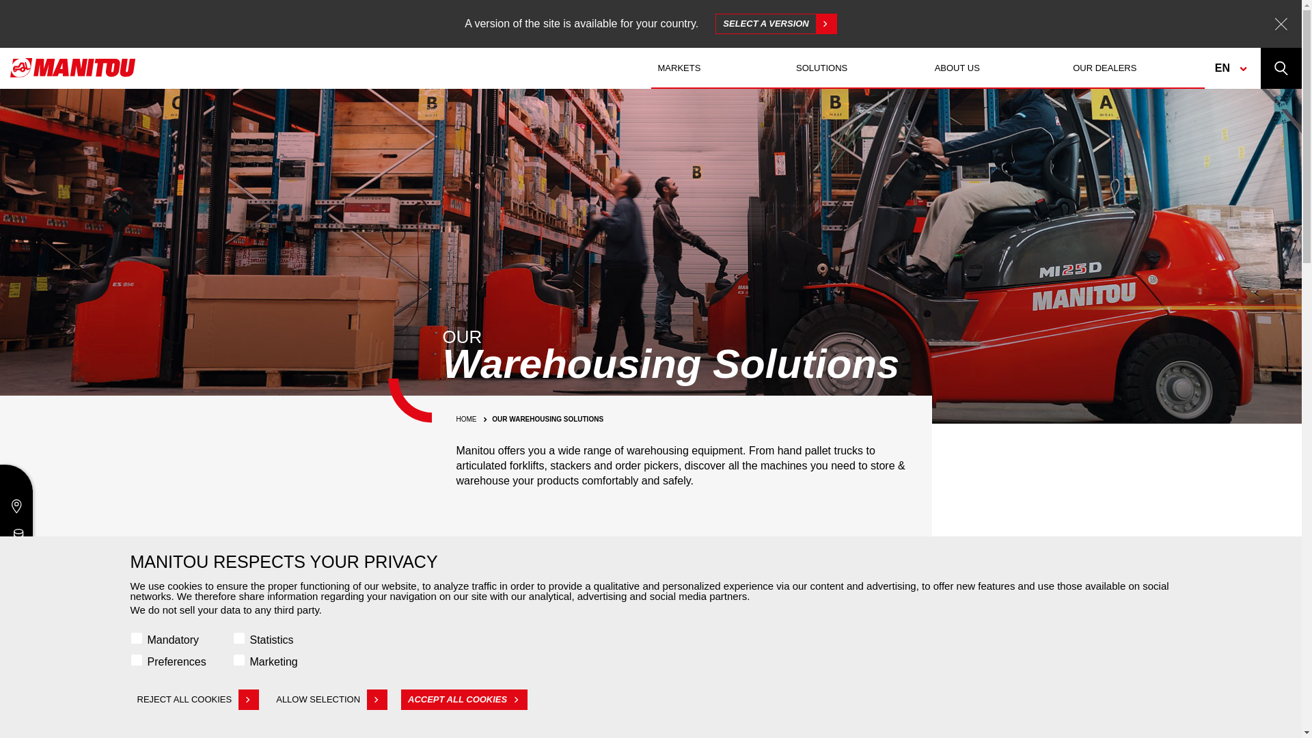  Describe the element at coordinates (858, 68) in the screenshot. I see `OUR DEALERS` at that location.